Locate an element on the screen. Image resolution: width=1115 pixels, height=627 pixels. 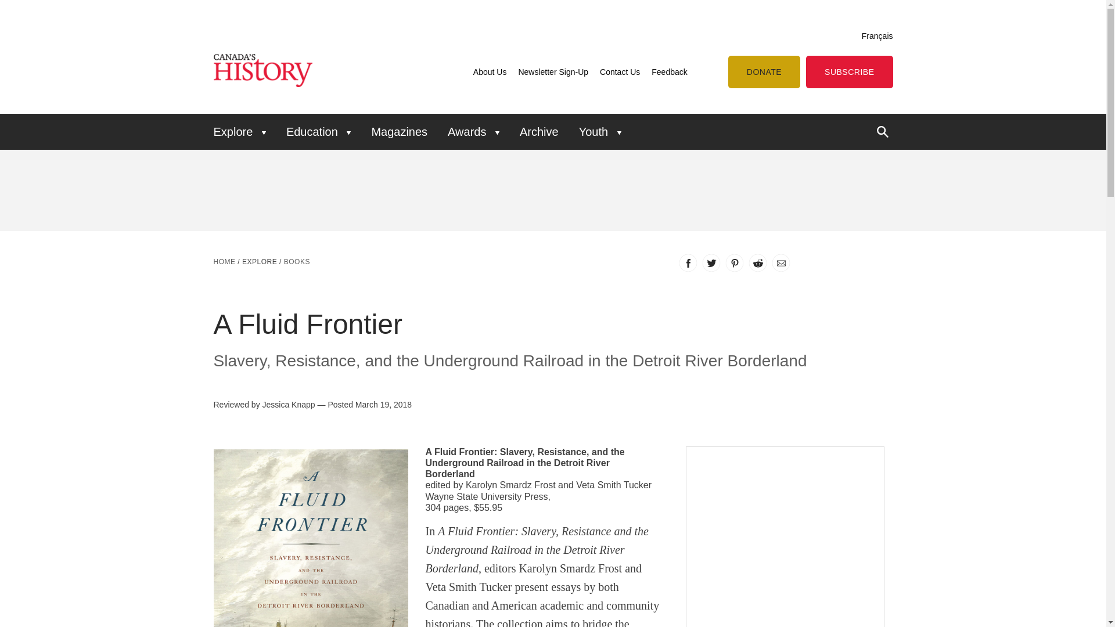
Education is located at coordinates (319, 131).